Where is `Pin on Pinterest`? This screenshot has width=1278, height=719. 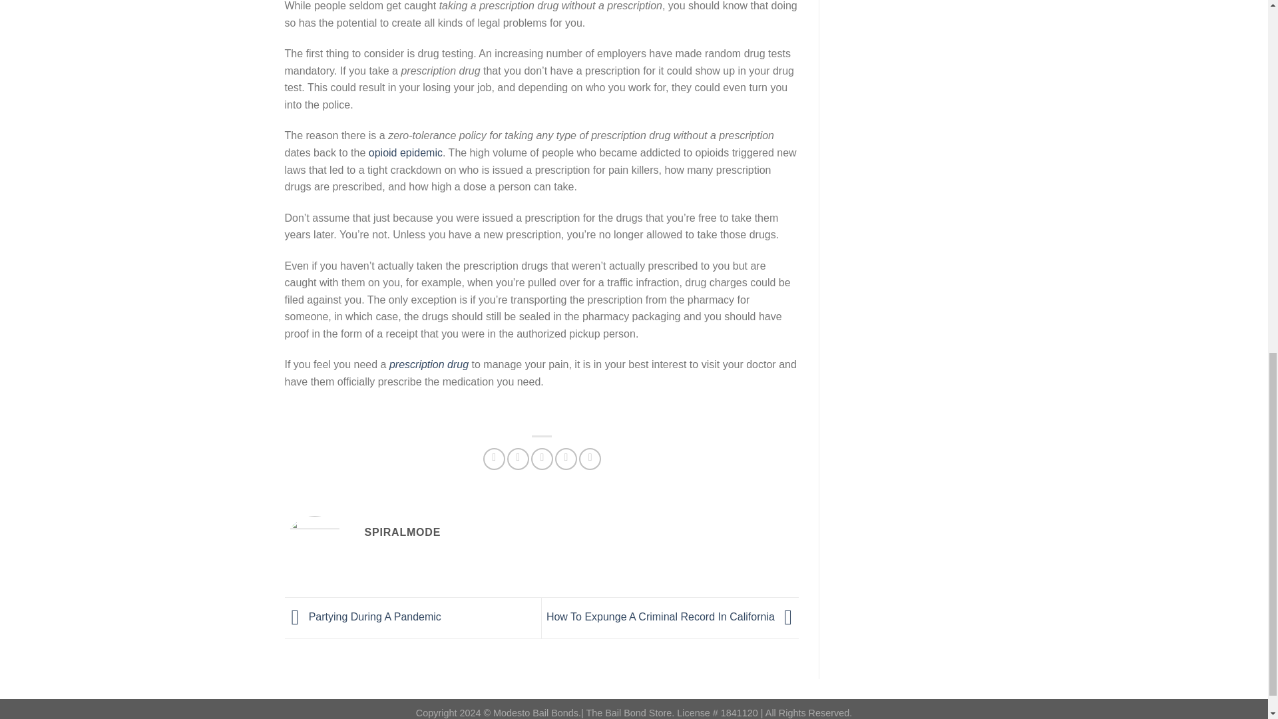
Pin on Pinterest is located at coordinates (566, 459).